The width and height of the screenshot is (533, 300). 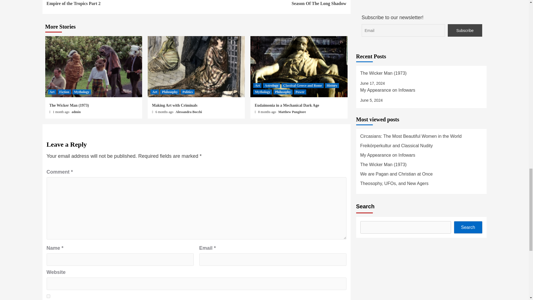 I want to click on Politics, so click(x=52, y=92).